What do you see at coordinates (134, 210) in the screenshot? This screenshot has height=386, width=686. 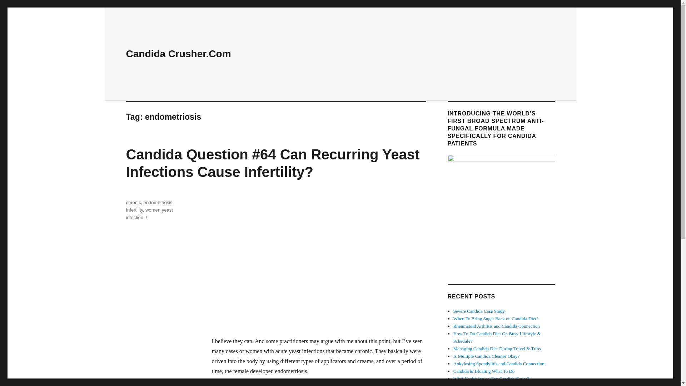 I see `Infertility` at bounding box center [134, 210].